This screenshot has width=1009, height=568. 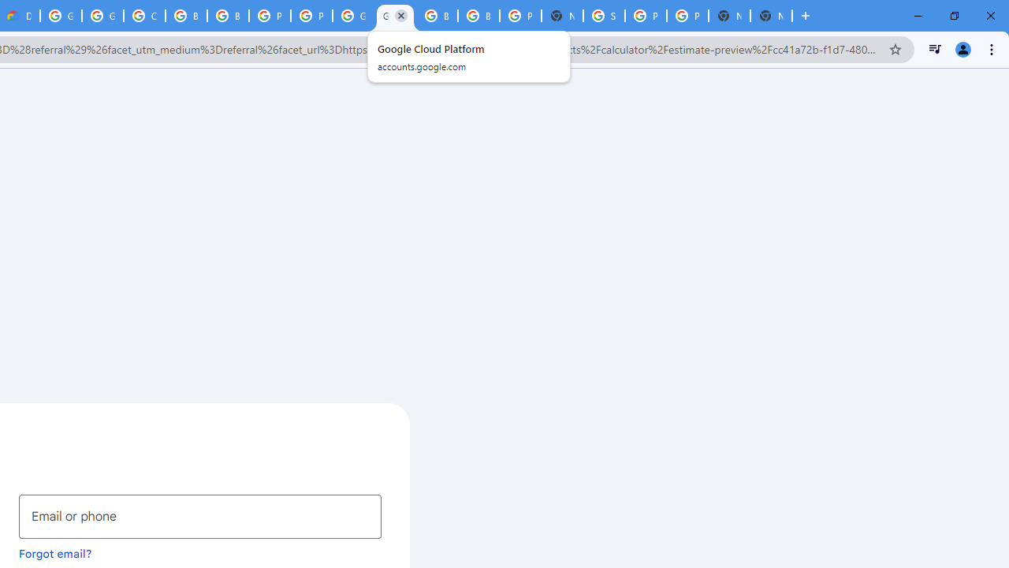 What do you see at coordinates (771, 16) in the screenshot?
I see `New Tab` at bounding box center [771, 16].